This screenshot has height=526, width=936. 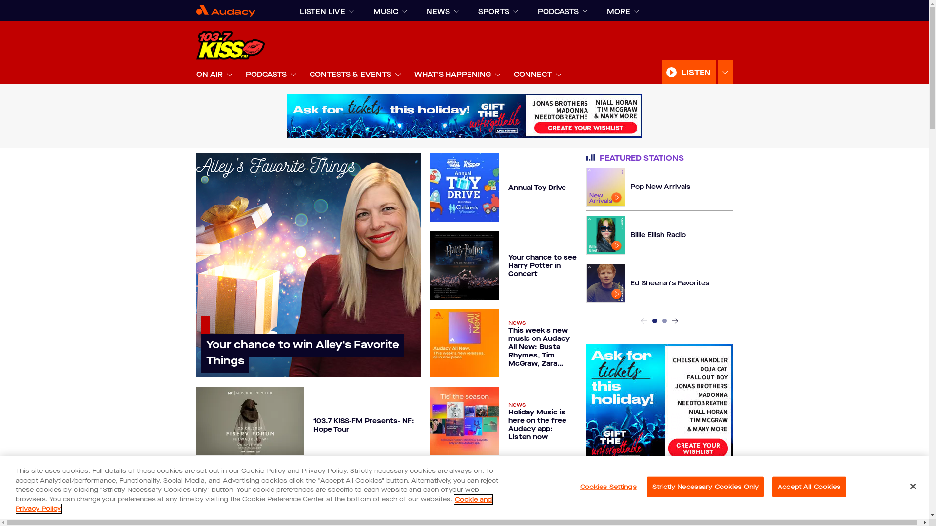 I want to click on LISTEN, so click(x=689, y=72).